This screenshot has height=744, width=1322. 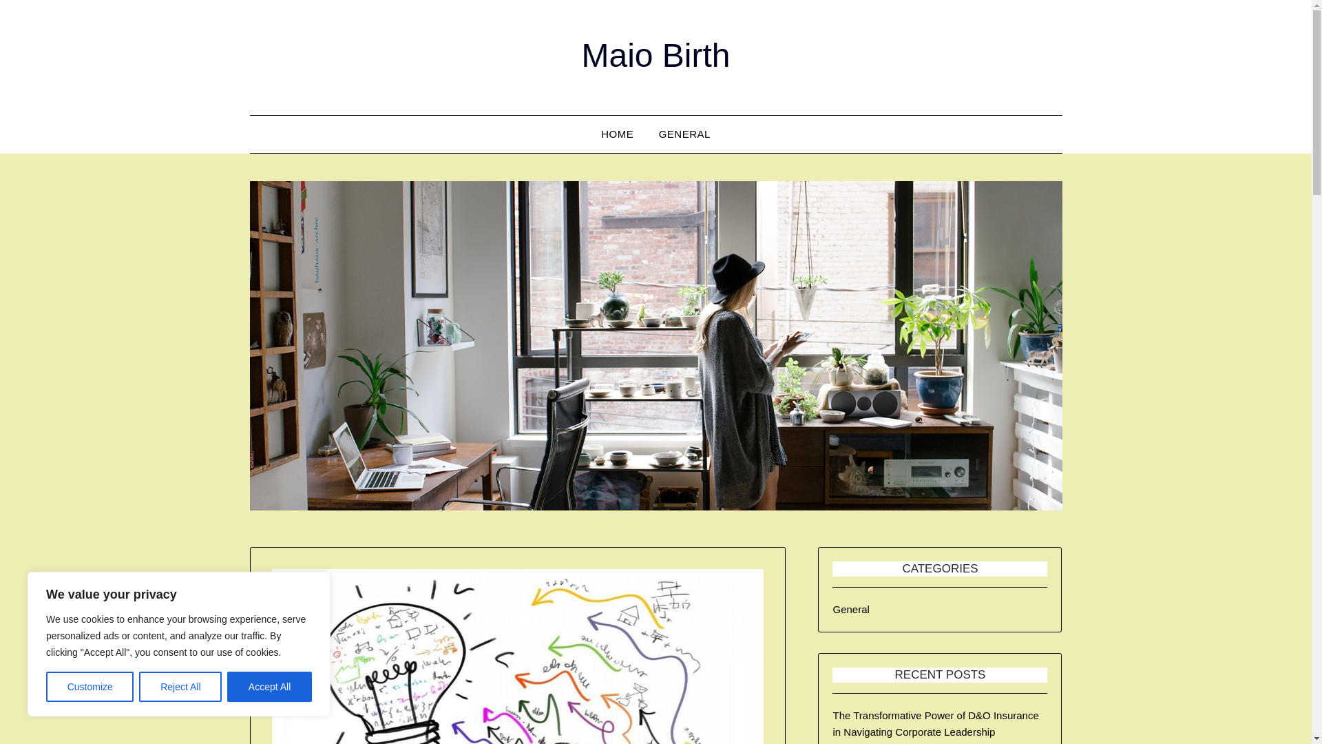 What do you see at coordinates (270, 687) in the screenshot?
I see `Accept All` at bounding box center [270, 687].